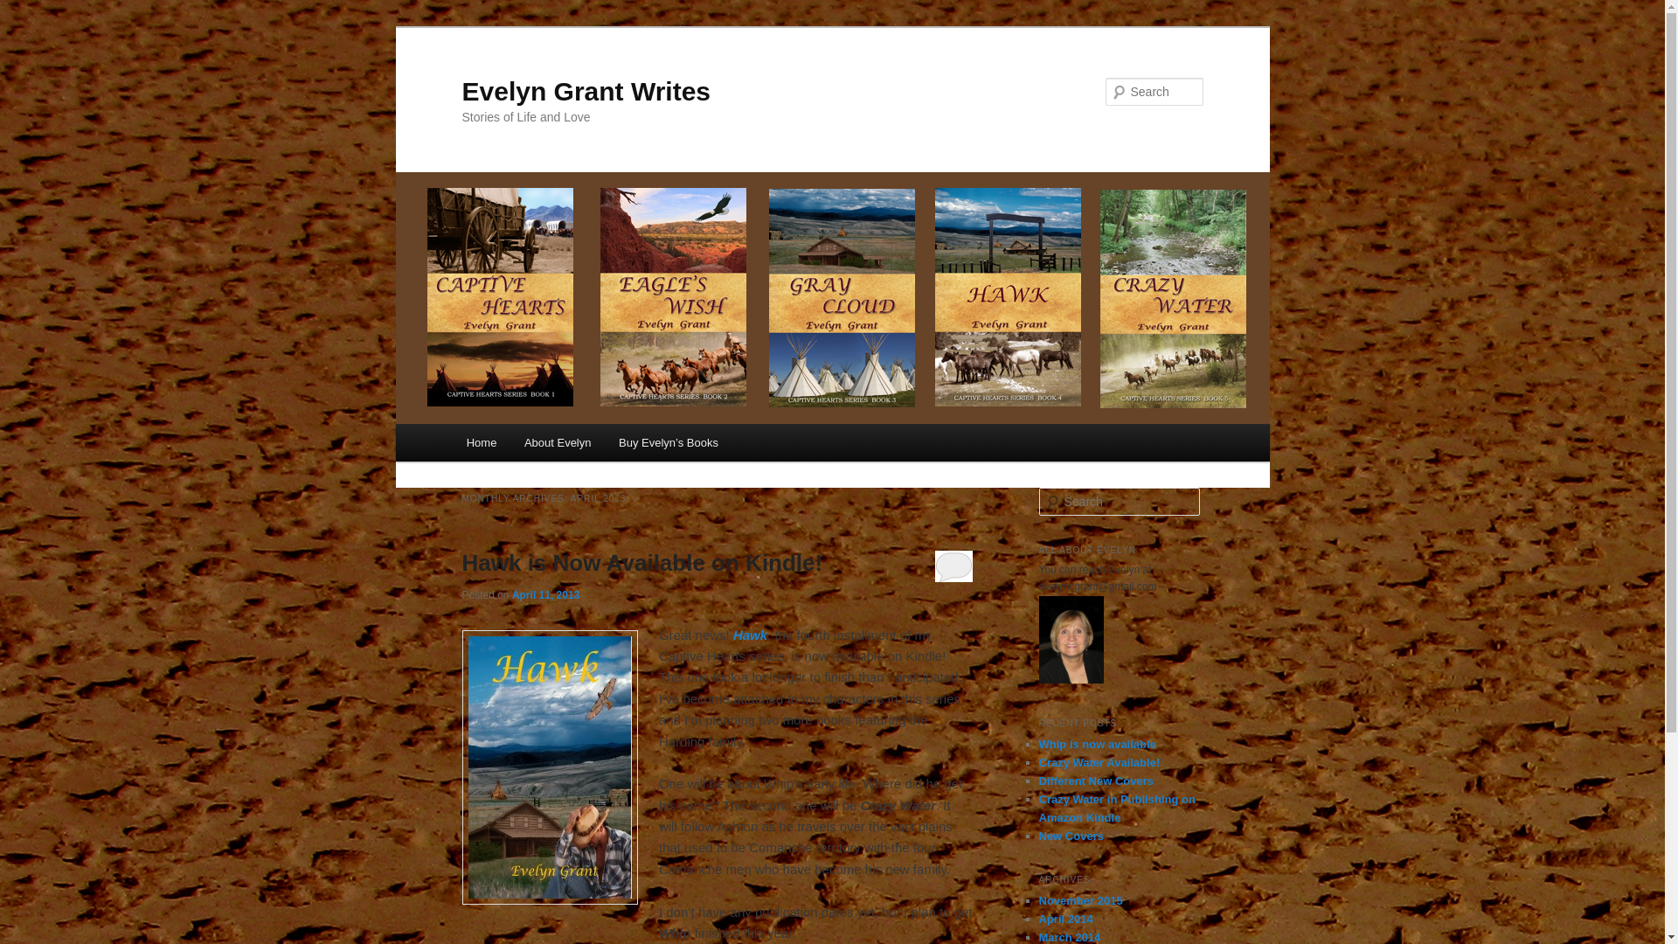 The image size is (1678, 944). I want to click on 8:46 am, so click(545, 594).